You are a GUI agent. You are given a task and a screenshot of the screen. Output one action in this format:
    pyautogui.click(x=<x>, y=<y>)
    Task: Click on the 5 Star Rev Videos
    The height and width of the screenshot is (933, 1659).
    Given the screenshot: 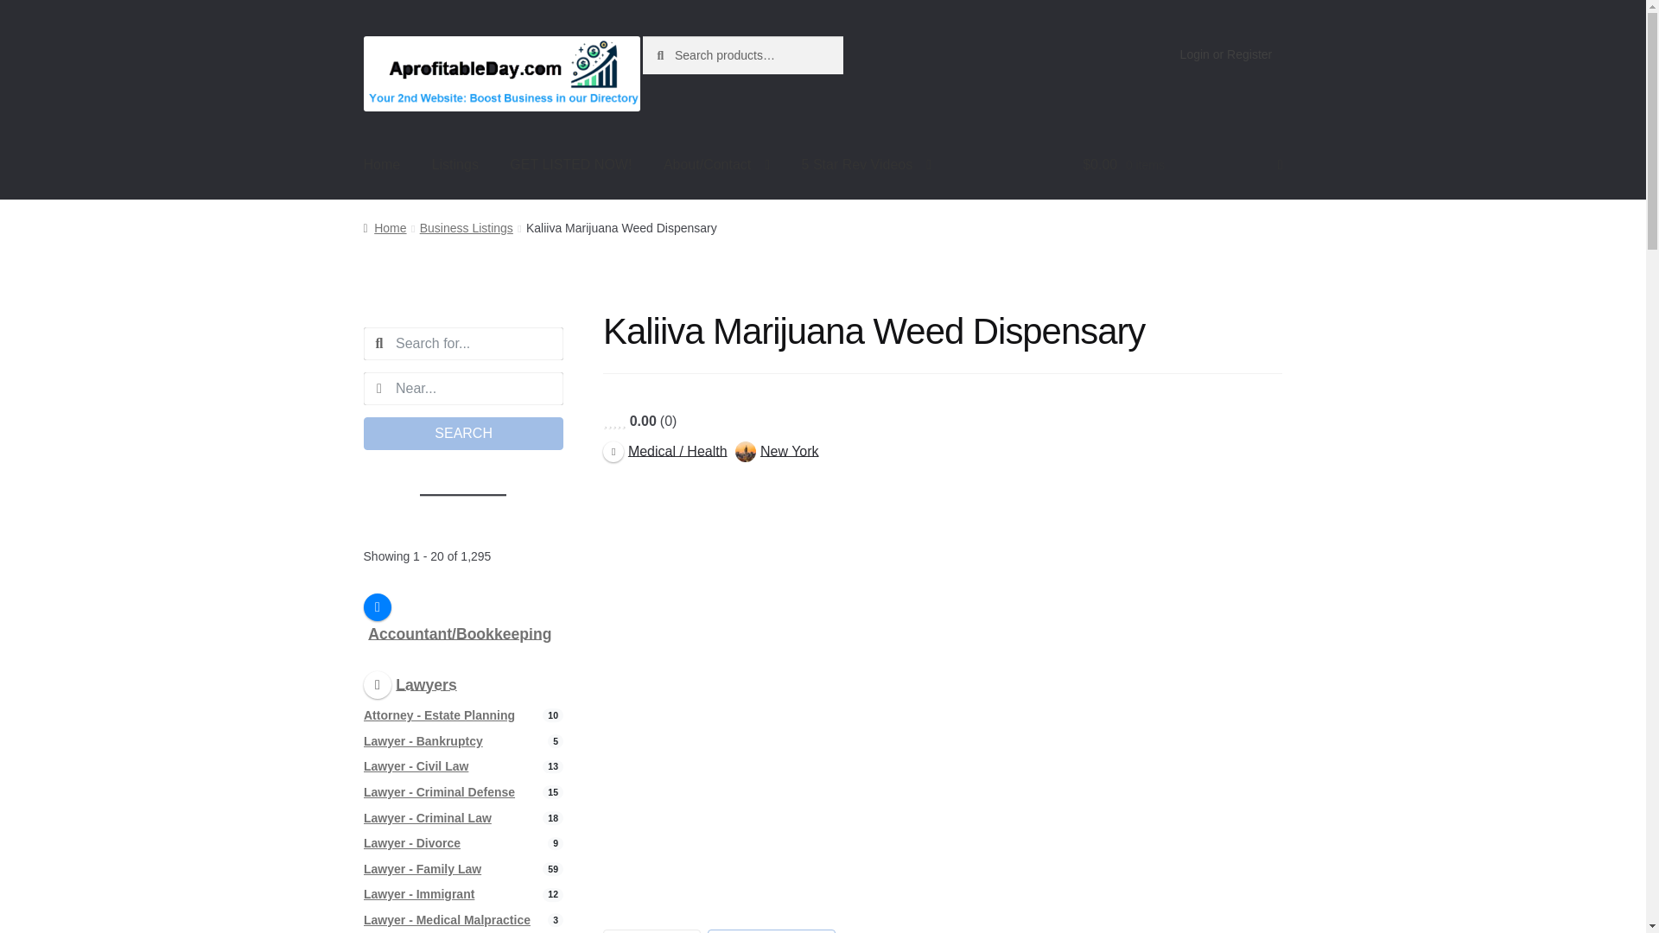 What is the action you would take?
    pyautogui.click(x=867, y=165)
    